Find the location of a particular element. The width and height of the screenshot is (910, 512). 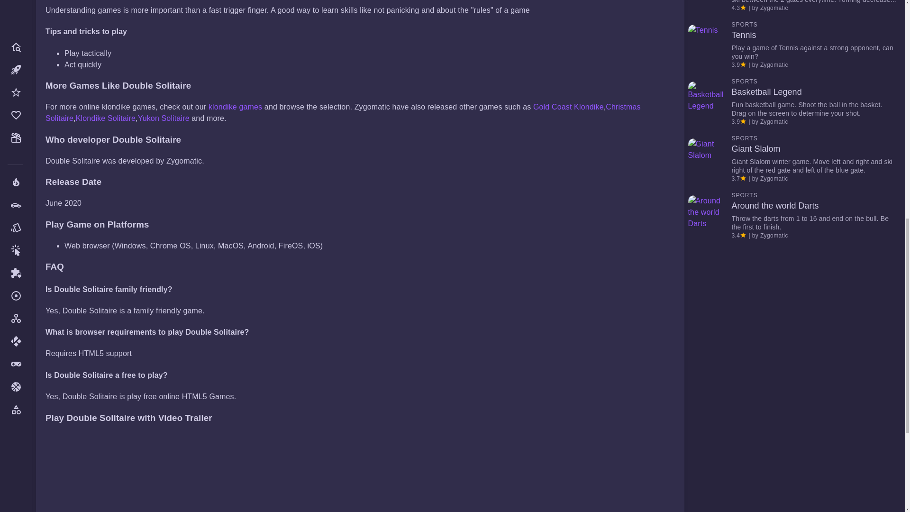

Christmas Solitaire is located at coordinates (343, 113).